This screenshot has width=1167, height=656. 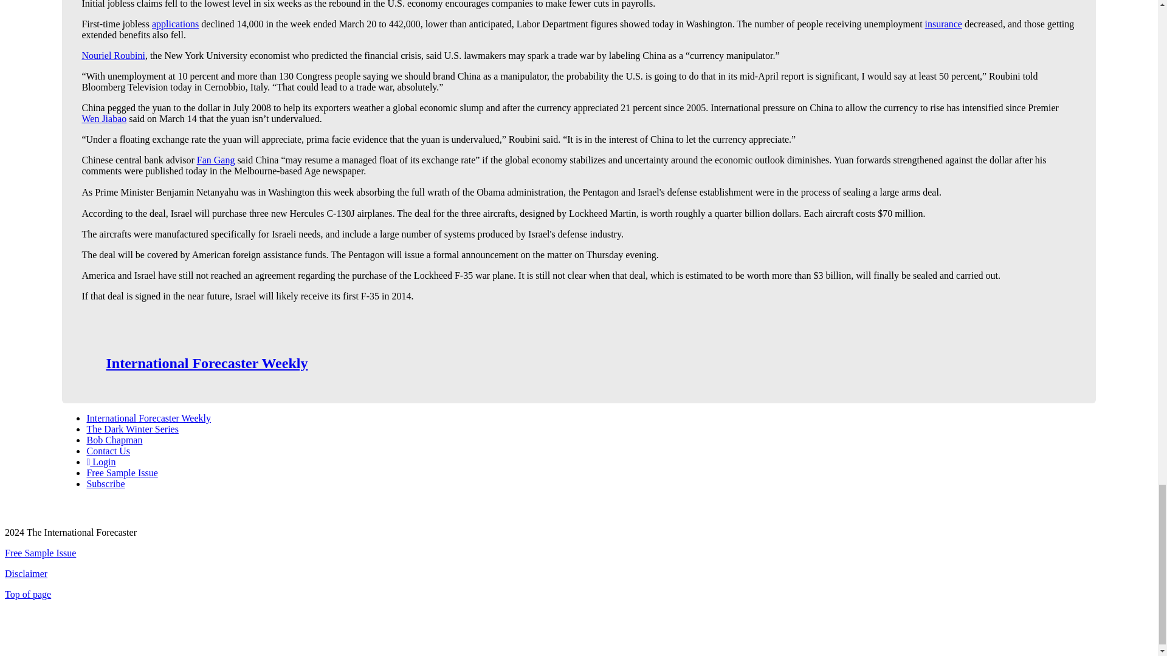 I want to click on free sample, so click(x=122, y=473).